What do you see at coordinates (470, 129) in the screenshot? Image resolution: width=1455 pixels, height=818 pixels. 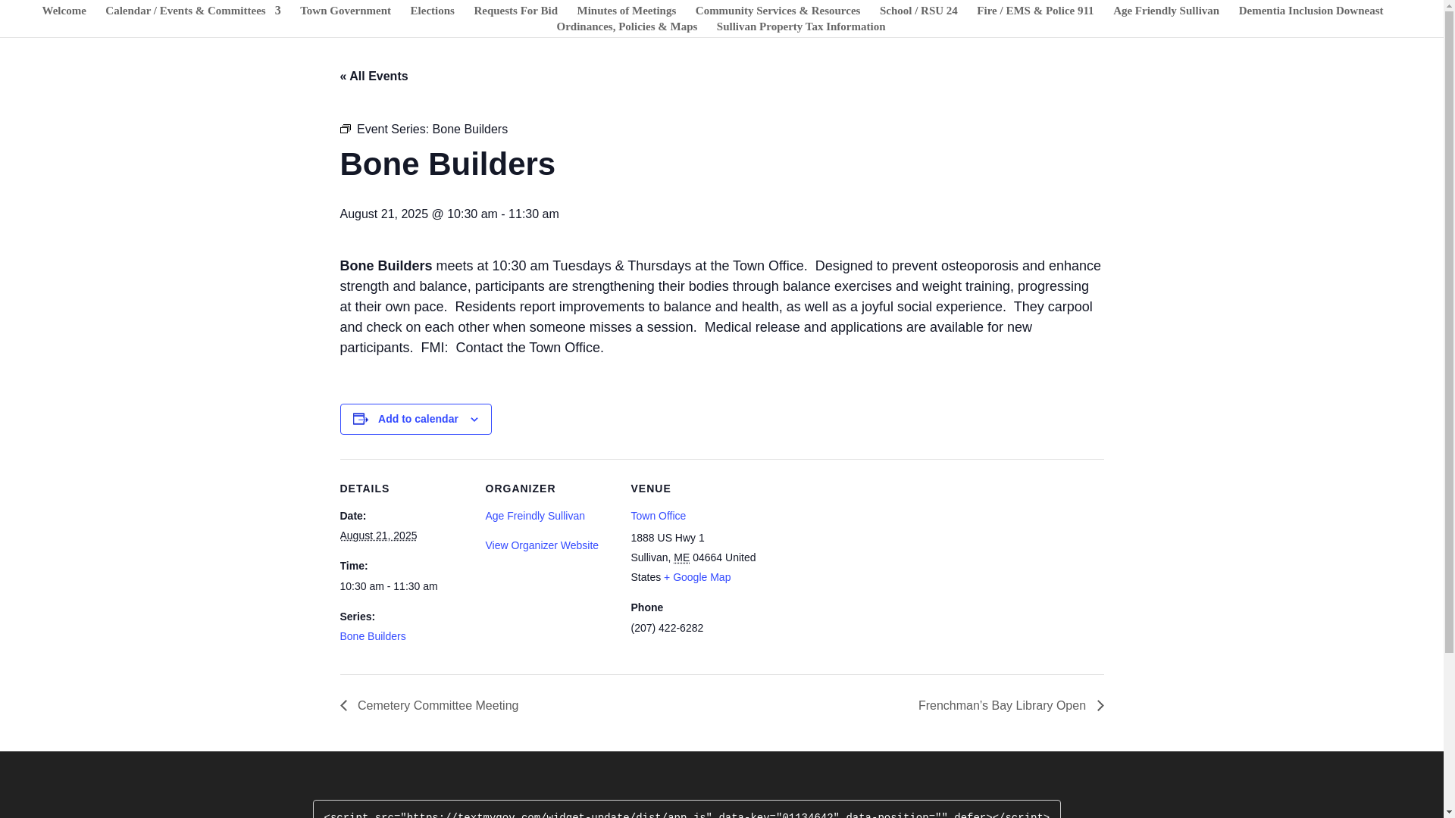 I see `Bone Builders` at bounding box center [470, 129].